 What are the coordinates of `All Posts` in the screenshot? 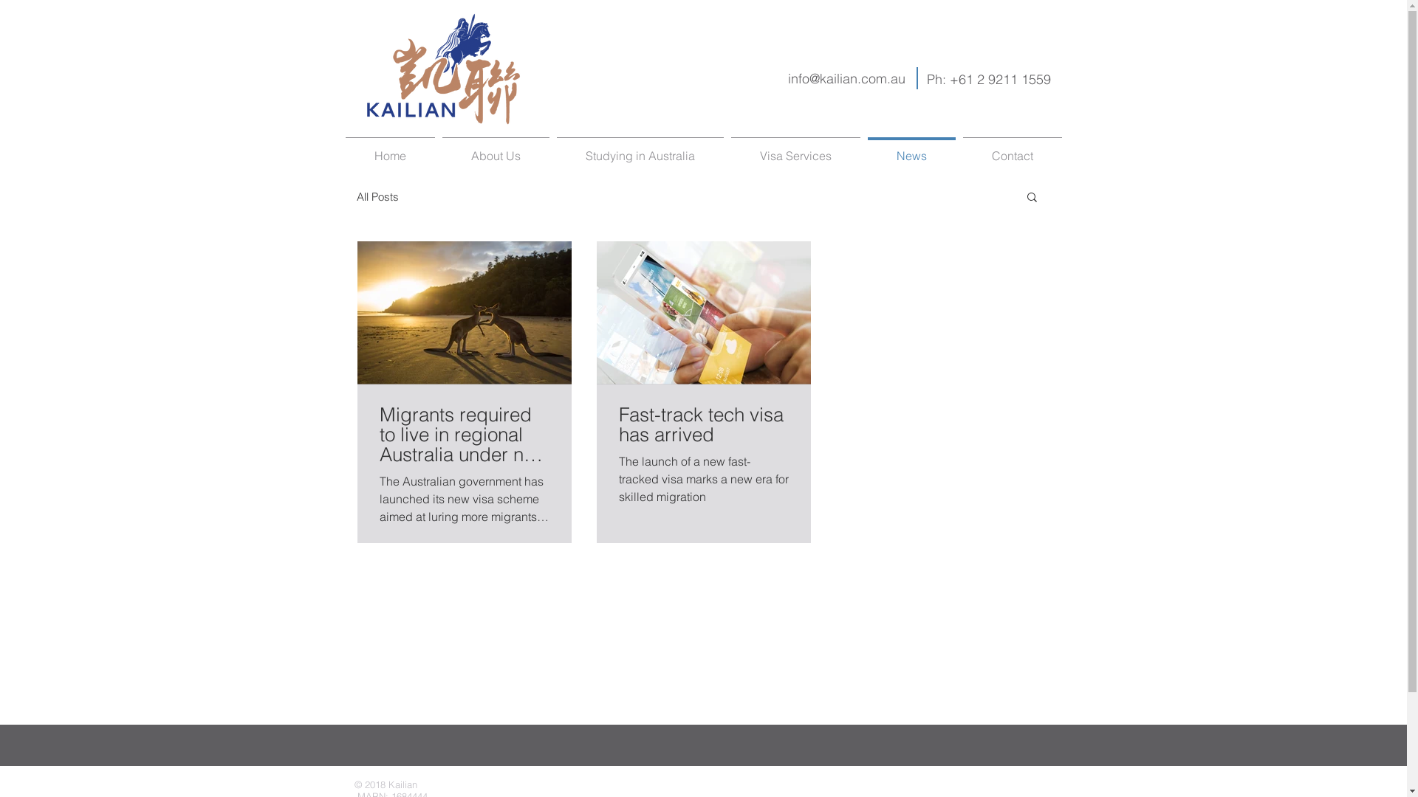 It's located at (377, 196).